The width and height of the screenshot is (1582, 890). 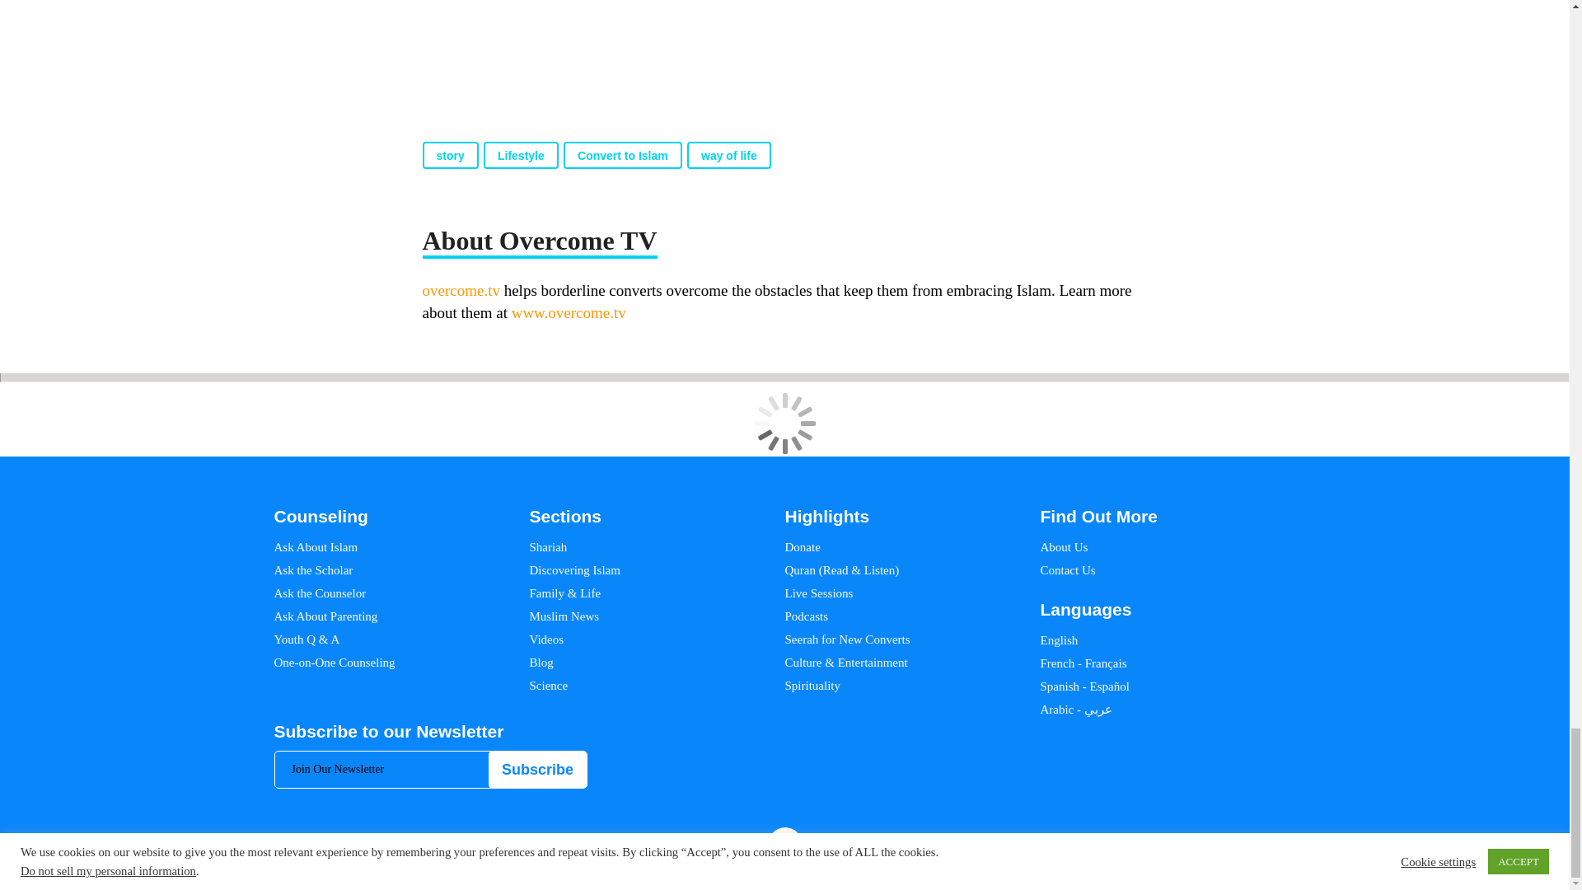 I want to click on way of life Tag, so click(x=728, y=155).